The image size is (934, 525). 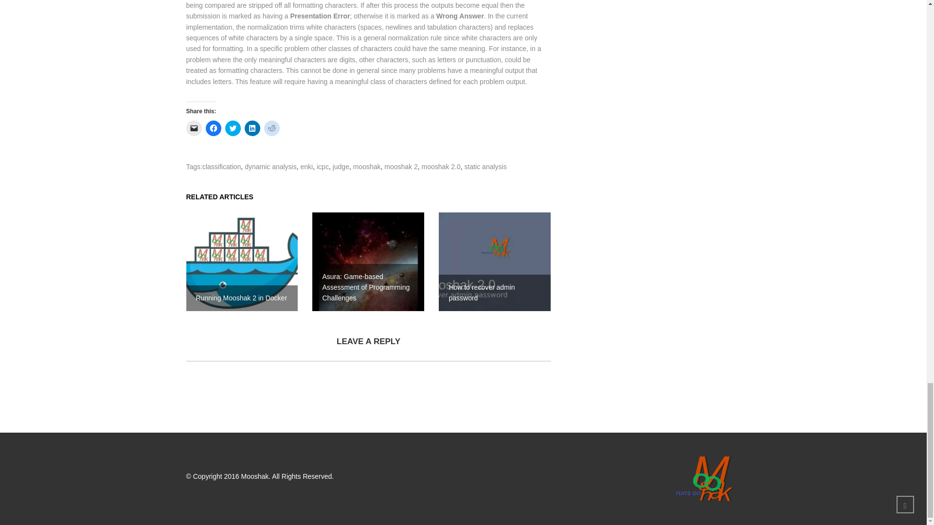 What do you see at coordinates (676, 478) in the screenshot?
I see `Mooshak 2` at bounding box center [676, 478].